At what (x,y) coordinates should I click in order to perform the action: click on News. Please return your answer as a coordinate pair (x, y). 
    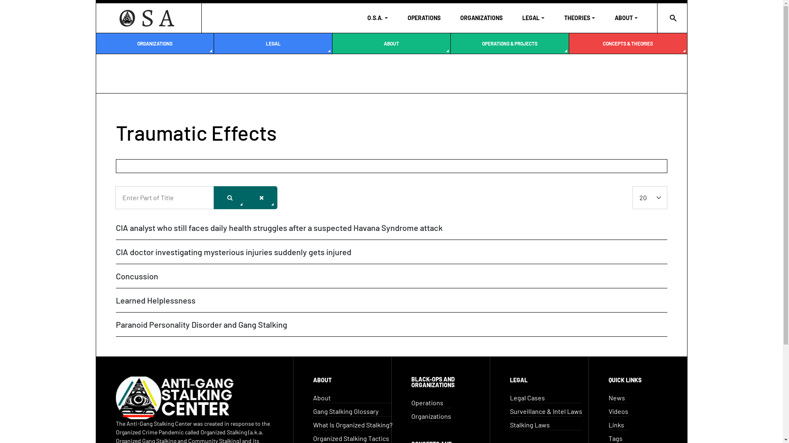
    Looking at the image, I should click on (618, 398).